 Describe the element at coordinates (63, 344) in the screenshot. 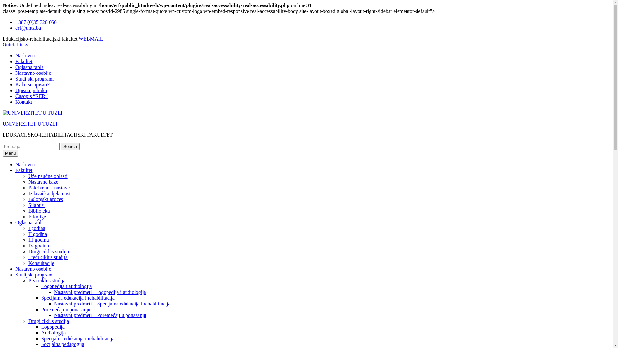

I see `Socijalna pedagogija` at that location.